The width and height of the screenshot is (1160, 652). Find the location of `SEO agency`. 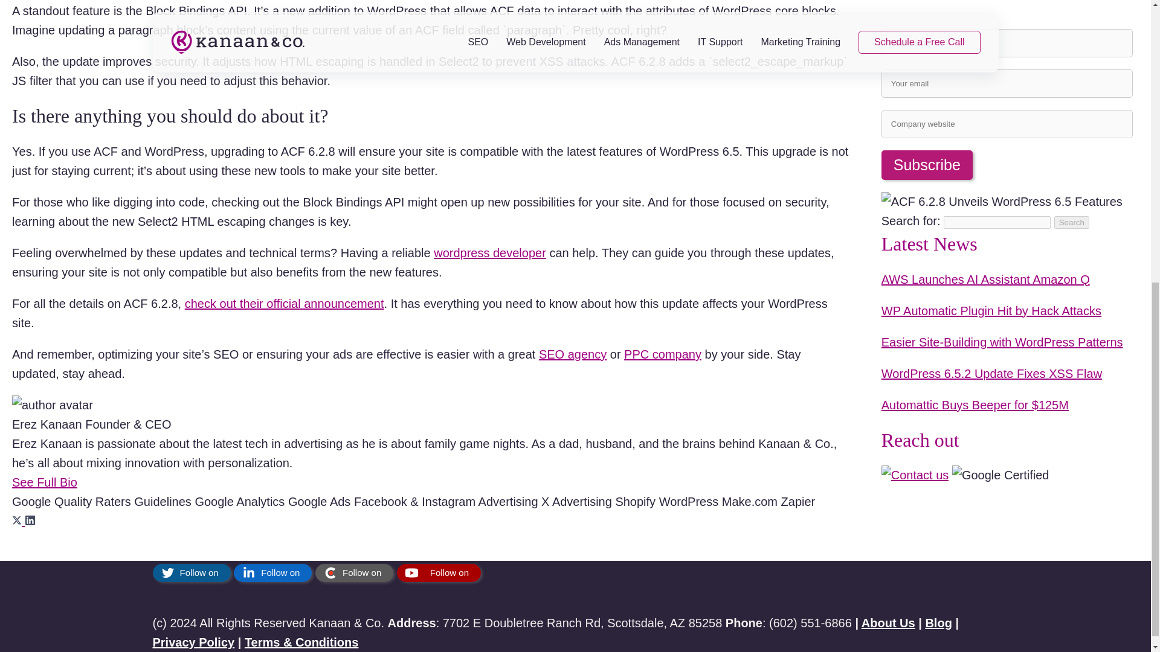

SEO agency is located at coordinates (573, 354).